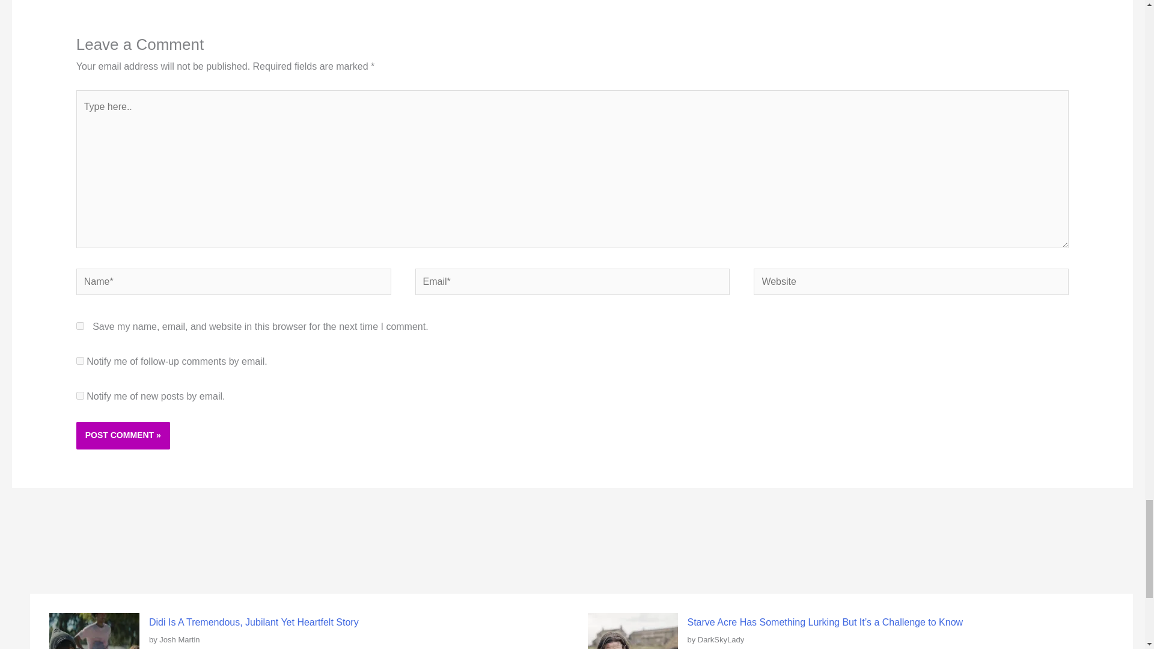 The image size is (1154, 649). I want to click on yes, so click(80, 326).